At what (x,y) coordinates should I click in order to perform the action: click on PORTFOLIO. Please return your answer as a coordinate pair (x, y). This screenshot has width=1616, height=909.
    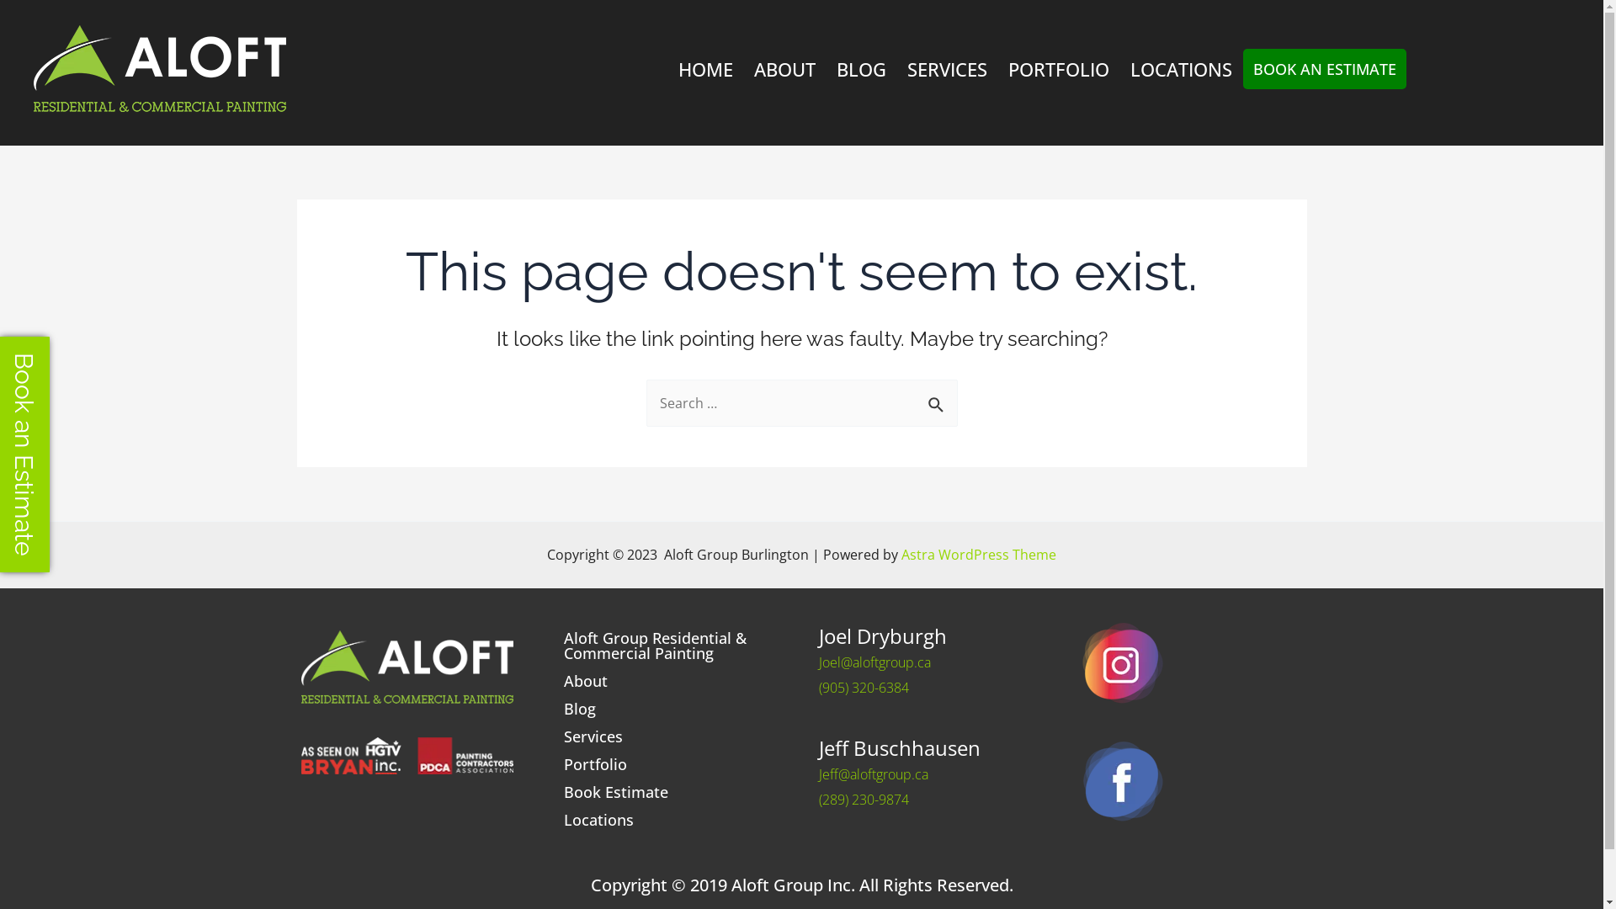
    Looking at the image, I should click on (1059, 68).